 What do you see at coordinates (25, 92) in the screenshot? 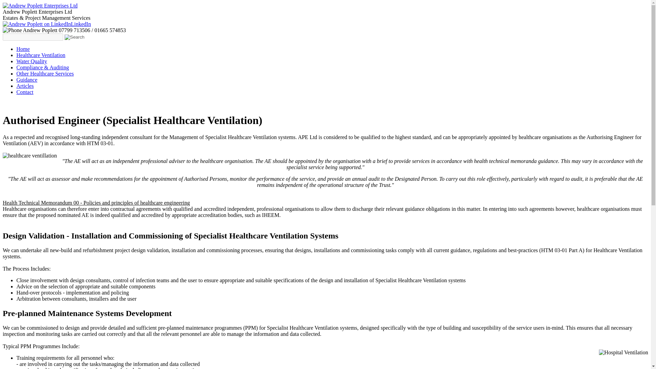
I see `Contact` at bounding box center [25, 92].